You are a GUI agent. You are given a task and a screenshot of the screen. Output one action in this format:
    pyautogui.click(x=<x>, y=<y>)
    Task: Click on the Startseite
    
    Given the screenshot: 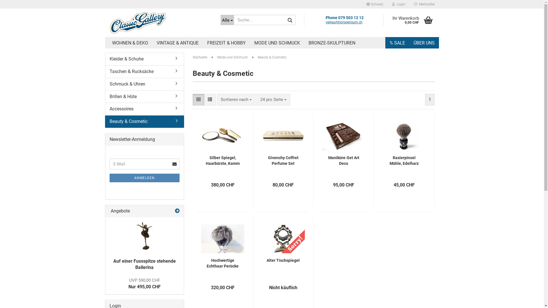 What is the action you would take?
    pyautogui.click(x=200, y=57)
    